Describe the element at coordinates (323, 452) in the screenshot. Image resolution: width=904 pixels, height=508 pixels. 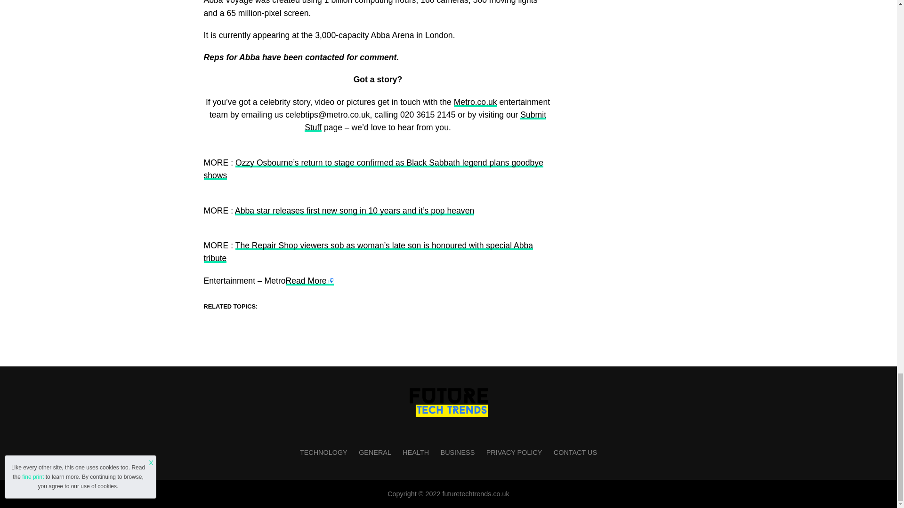
I see `TECHNOLOGY` at that location.